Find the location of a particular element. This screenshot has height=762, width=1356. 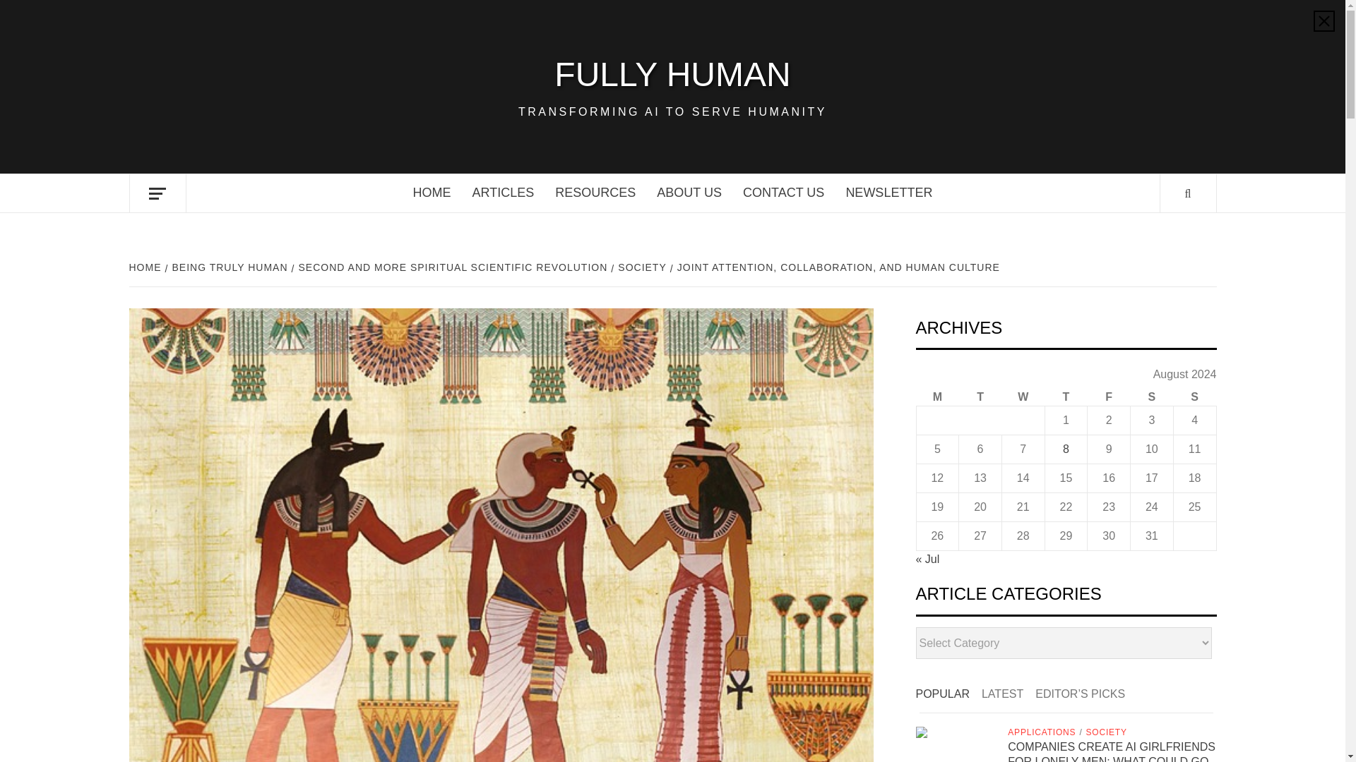

HOME is located at coordinates (146, 267).